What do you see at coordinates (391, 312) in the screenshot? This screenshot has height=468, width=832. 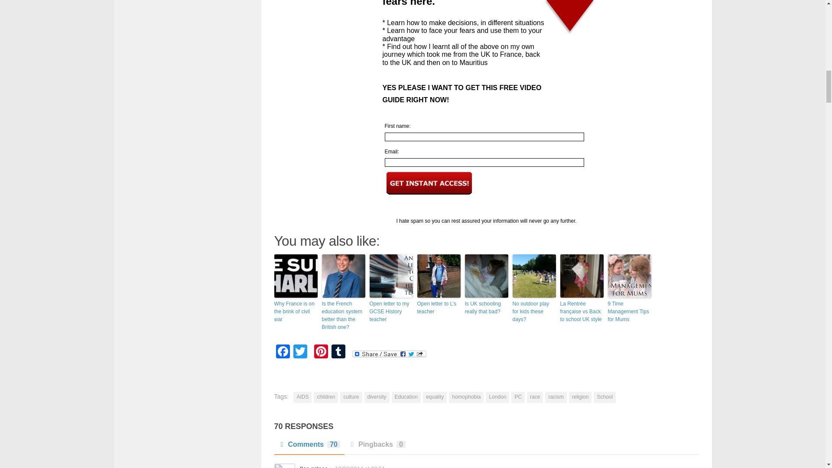 I see `Open letter to my GCSE History teacher` at bounding box center [391, 312].